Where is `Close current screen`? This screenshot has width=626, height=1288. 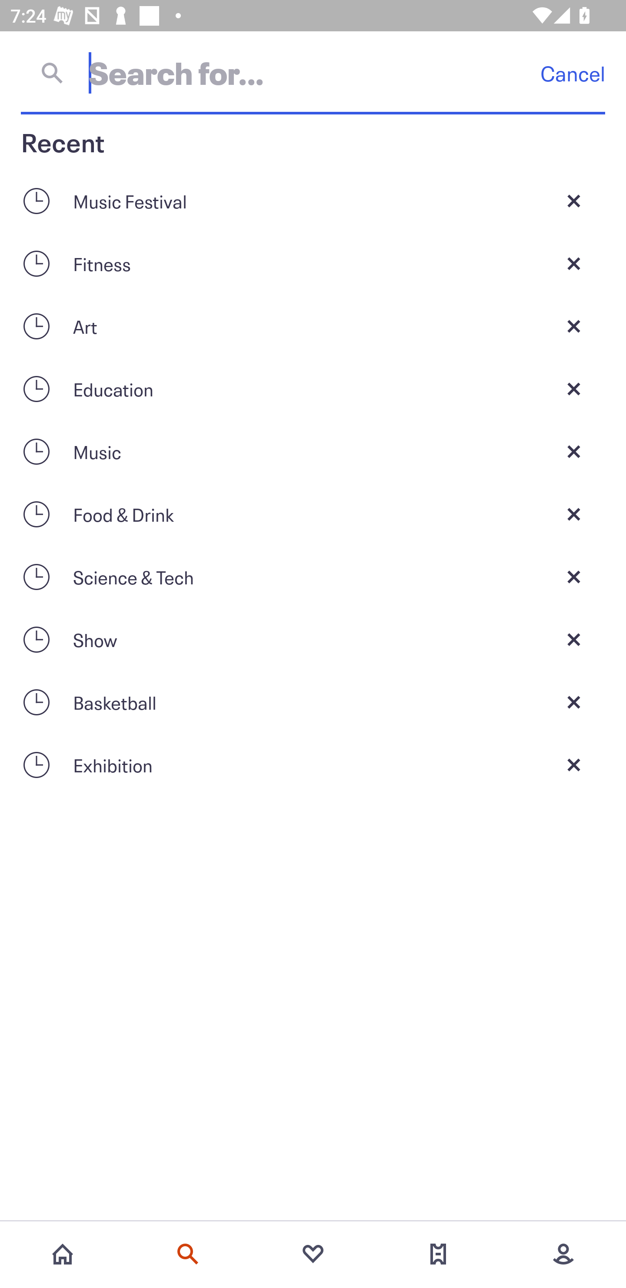
Close current screen is located at coordinates (574, 640).